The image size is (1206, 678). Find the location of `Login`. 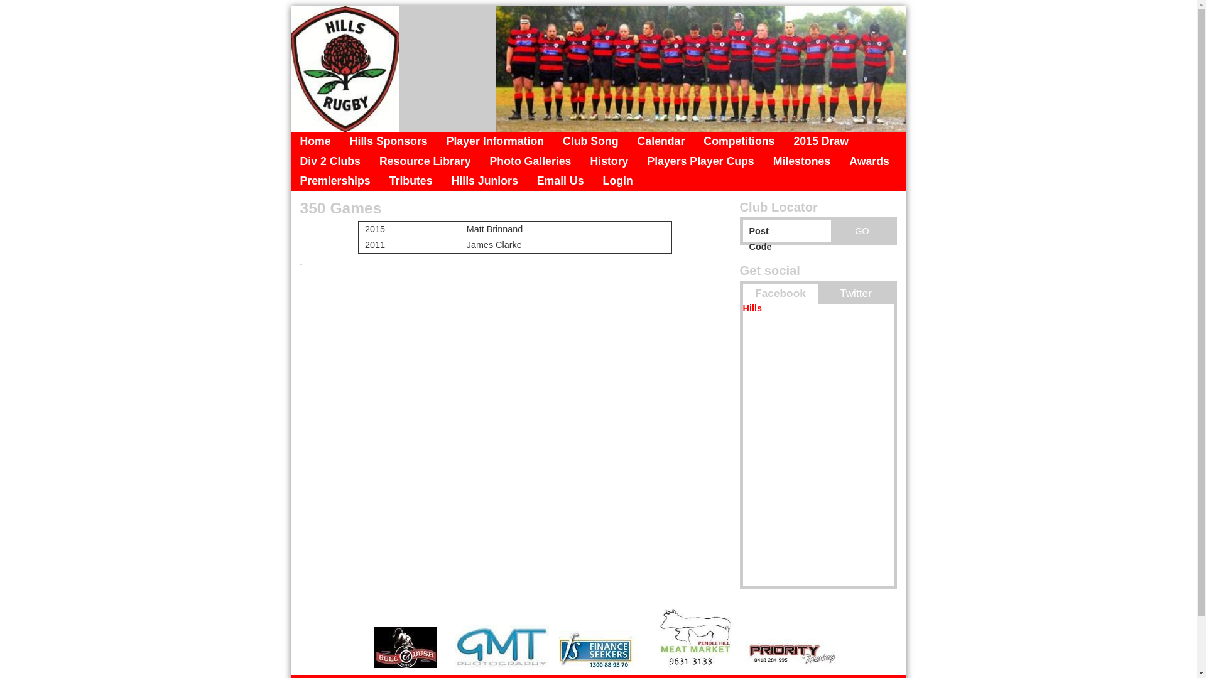

Login is located at coordinates (618, 181).